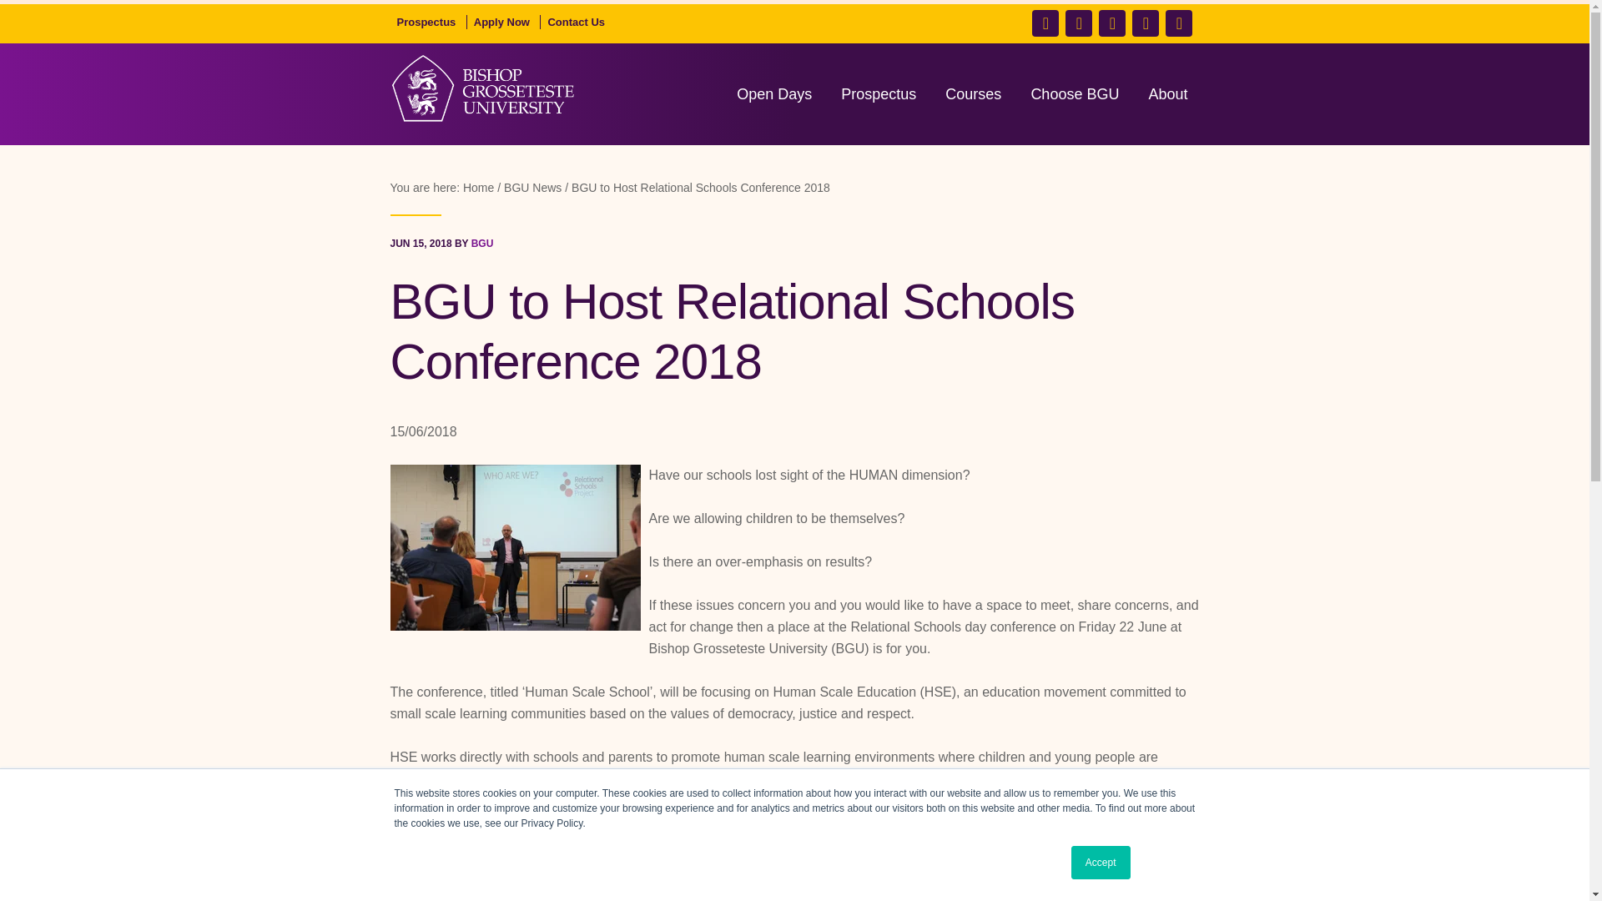 The height and width of the screenshot is (901, 1602). Describe the element at coordinates (1078, 23) in the screenshot. I see `twitter` at that location.